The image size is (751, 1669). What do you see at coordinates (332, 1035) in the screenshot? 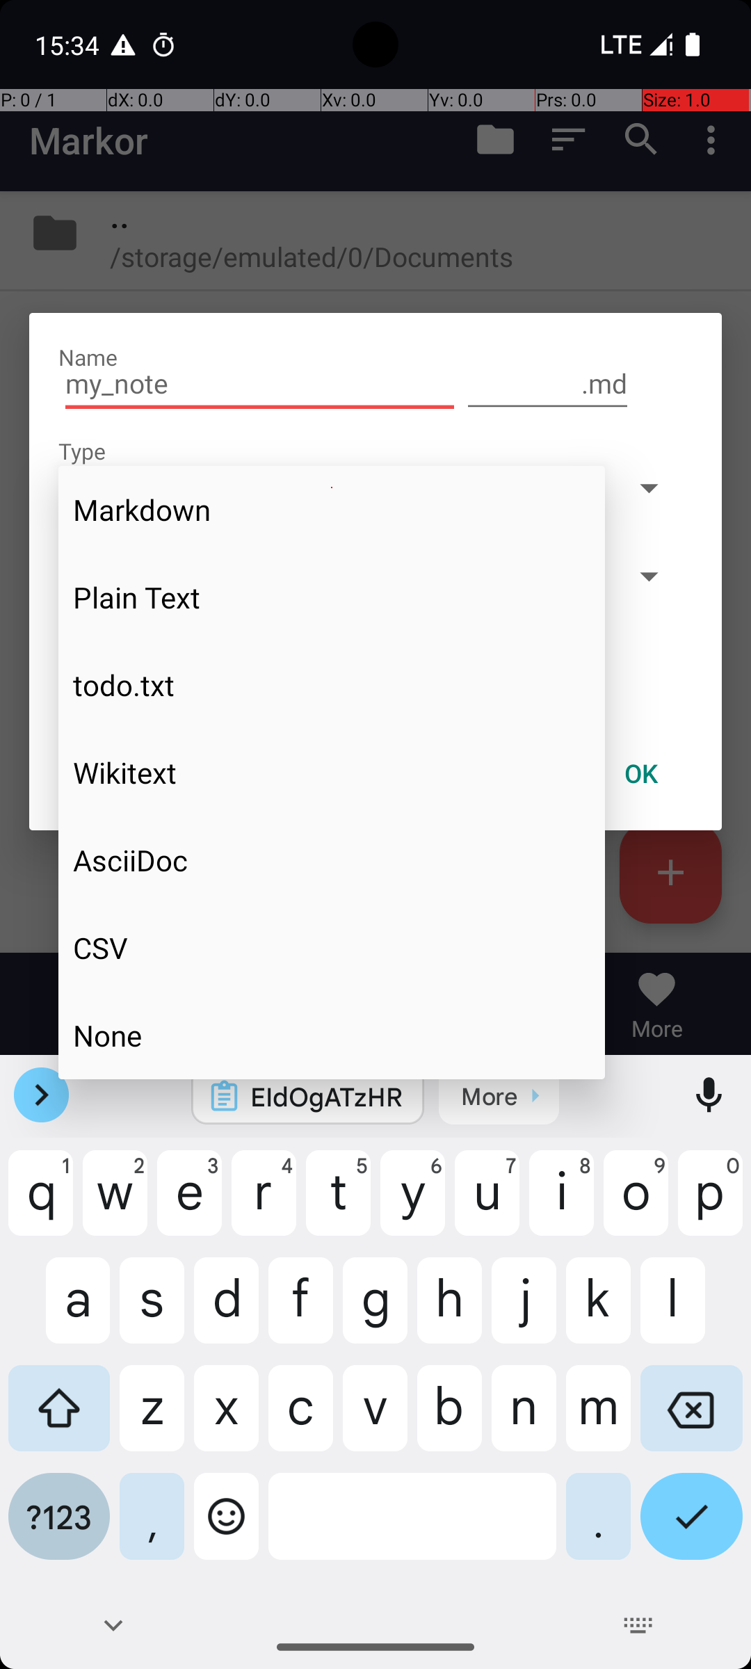
I see `None` at bounding box center [332, 1035].